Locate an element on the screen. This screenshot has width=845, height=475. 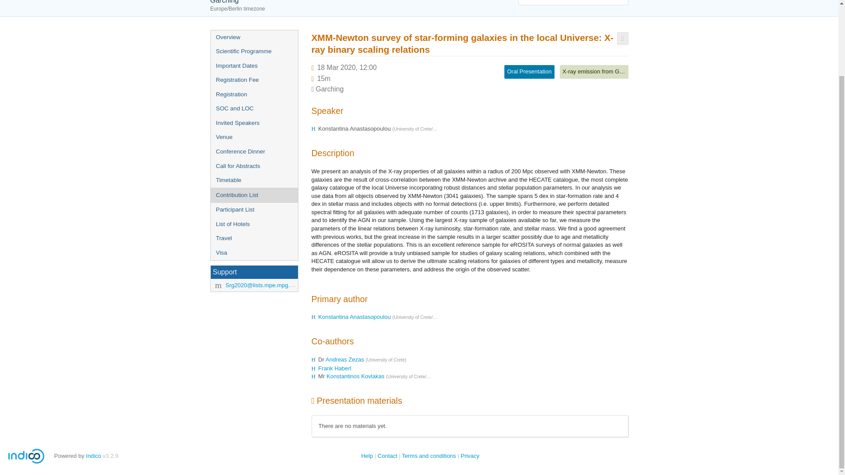
SOC and LOC is located at coordinates (253, 109).